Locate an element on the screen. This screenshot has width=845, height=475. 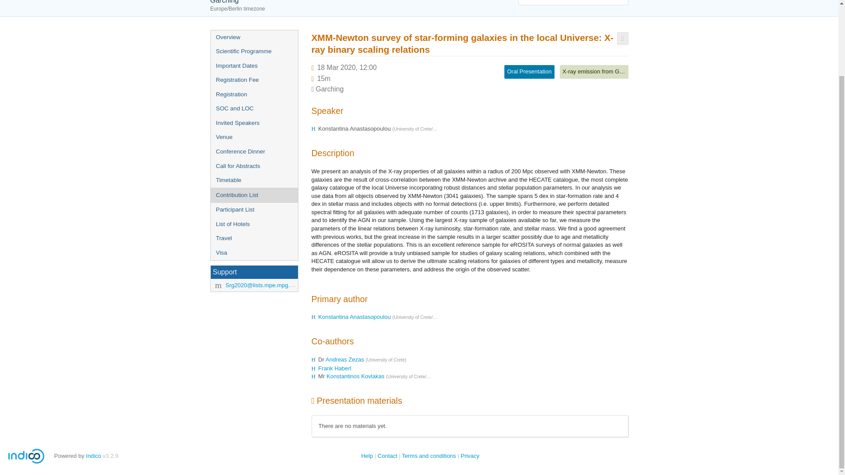
SOC and LOC is located at coordinates (253, 109).